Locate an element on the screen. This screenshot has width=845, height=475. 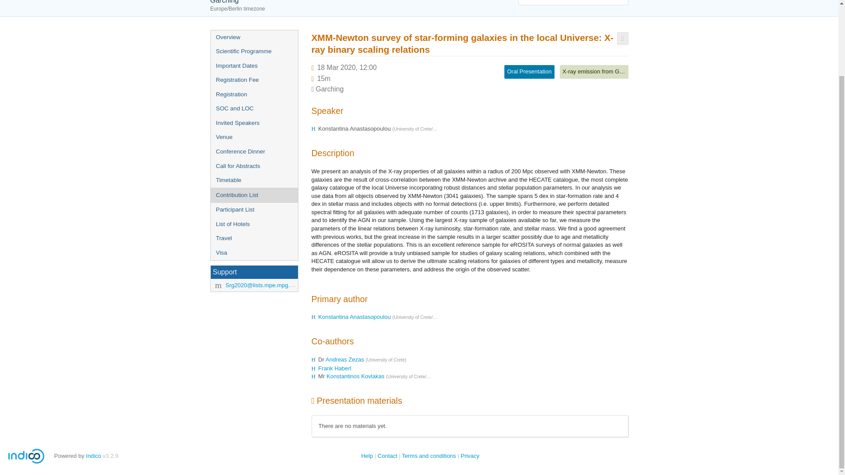
SOC and LOC is located at coordinates (253, 109).